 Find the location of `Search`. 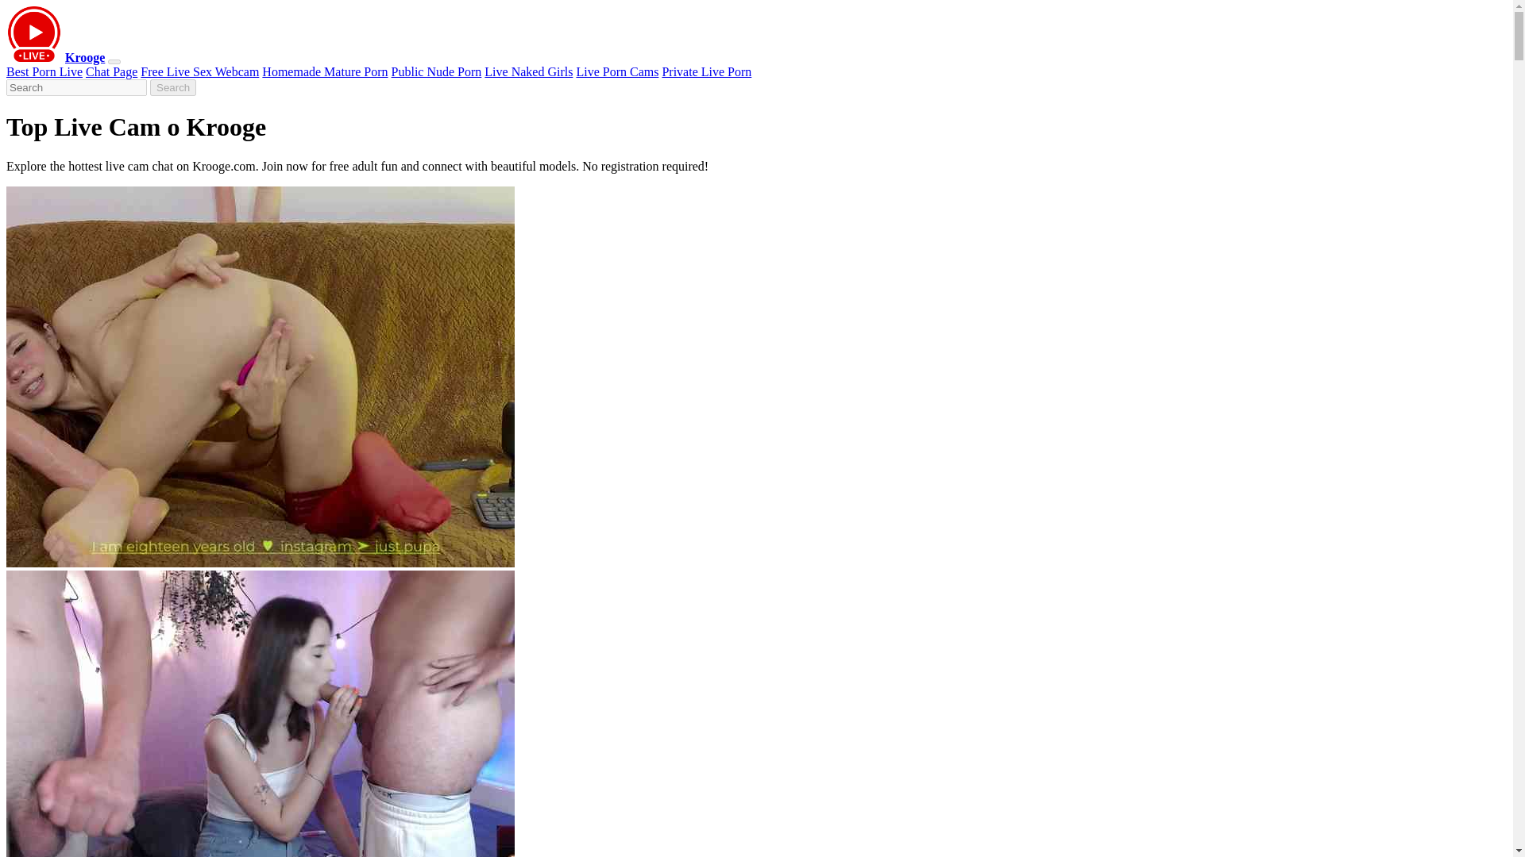

Search is located at coordinates (173, 87).